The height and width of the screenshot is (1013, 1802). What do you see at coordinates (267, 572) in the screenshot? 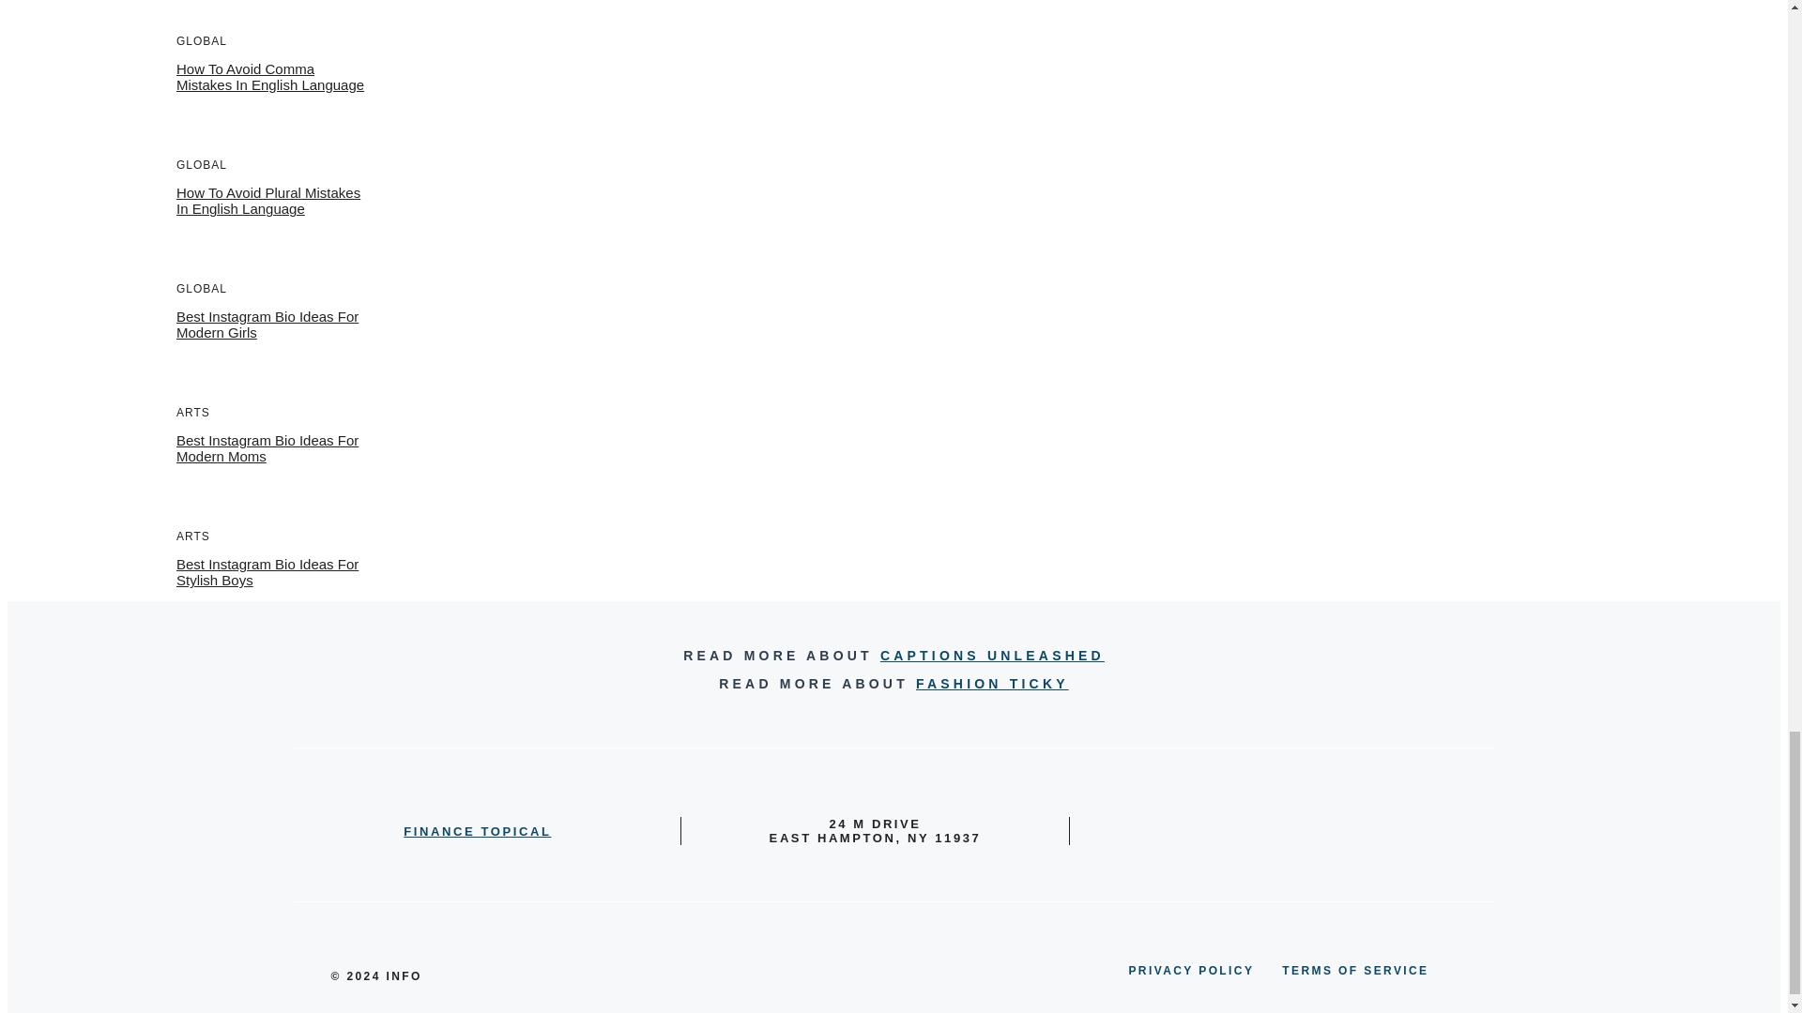
I see `Best Instagram Bio Ideas For Stylish Boys` at bounding box center [267, 572].